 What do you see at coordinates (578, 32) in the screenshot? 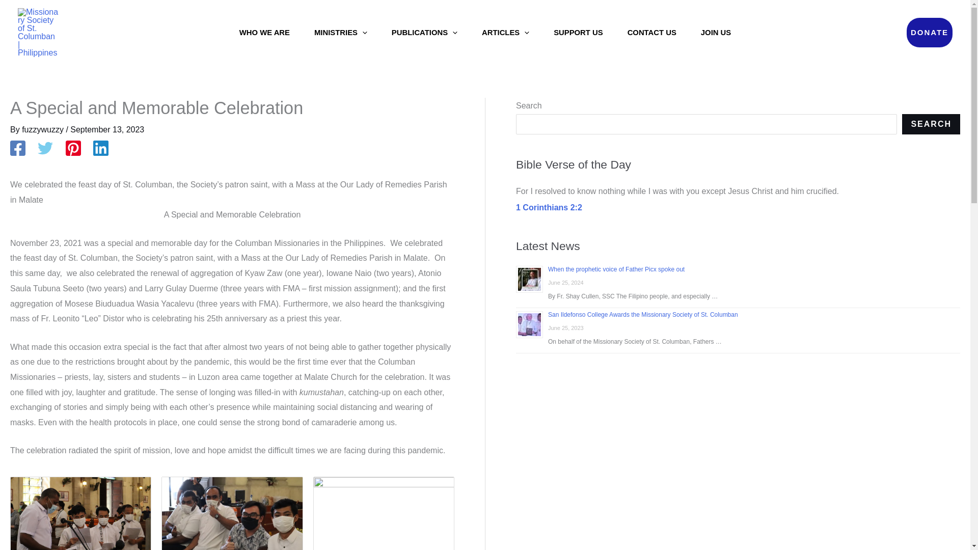
I see `SUPPORT US` at bounding box center [578, 32].